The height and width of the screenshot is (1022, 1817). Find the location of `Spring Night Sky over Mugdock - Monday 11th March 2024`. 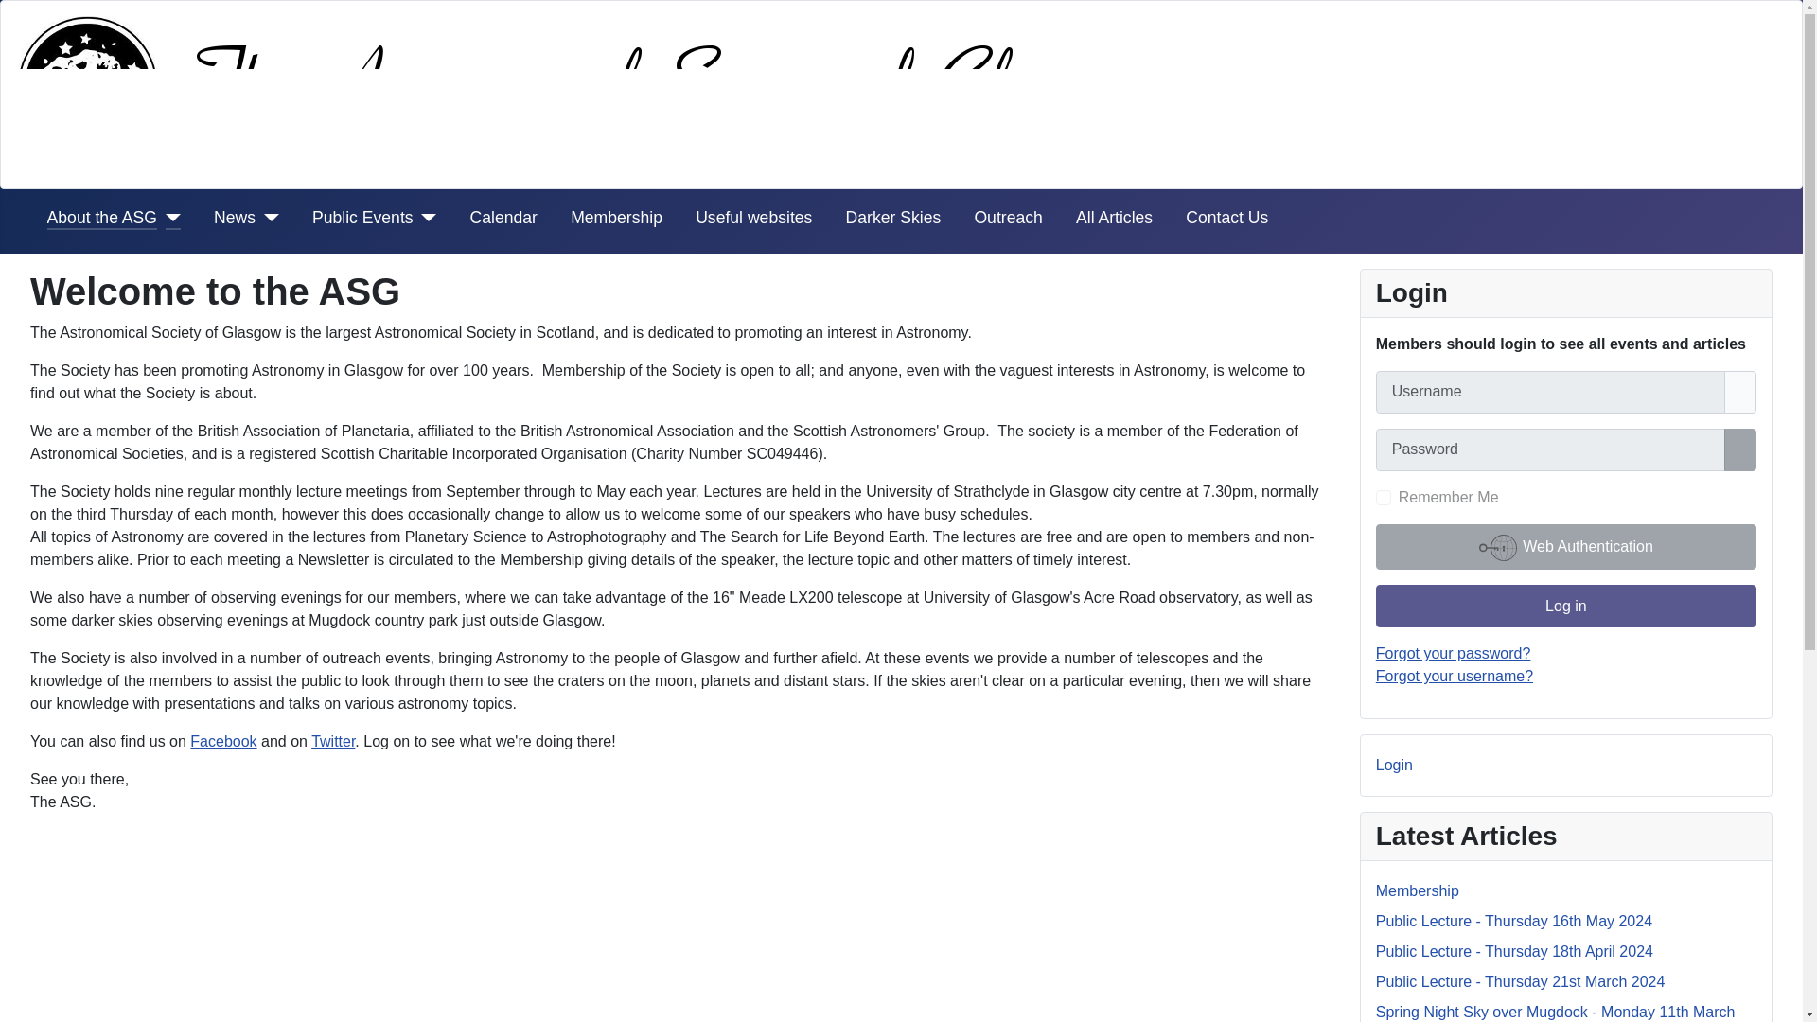

Spring Night Sky over Mugdock - Monday 11th March 2024 is located at coordinates (1555, 1013).